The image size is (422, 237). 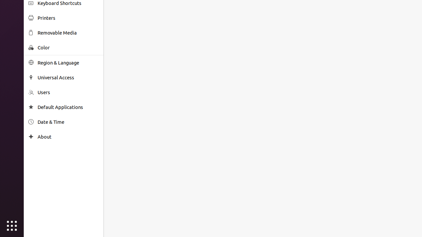 What do you see at coordinates (68, 107) in the screenshot?
I see `Default Applications` at bounding box center [68, 107].